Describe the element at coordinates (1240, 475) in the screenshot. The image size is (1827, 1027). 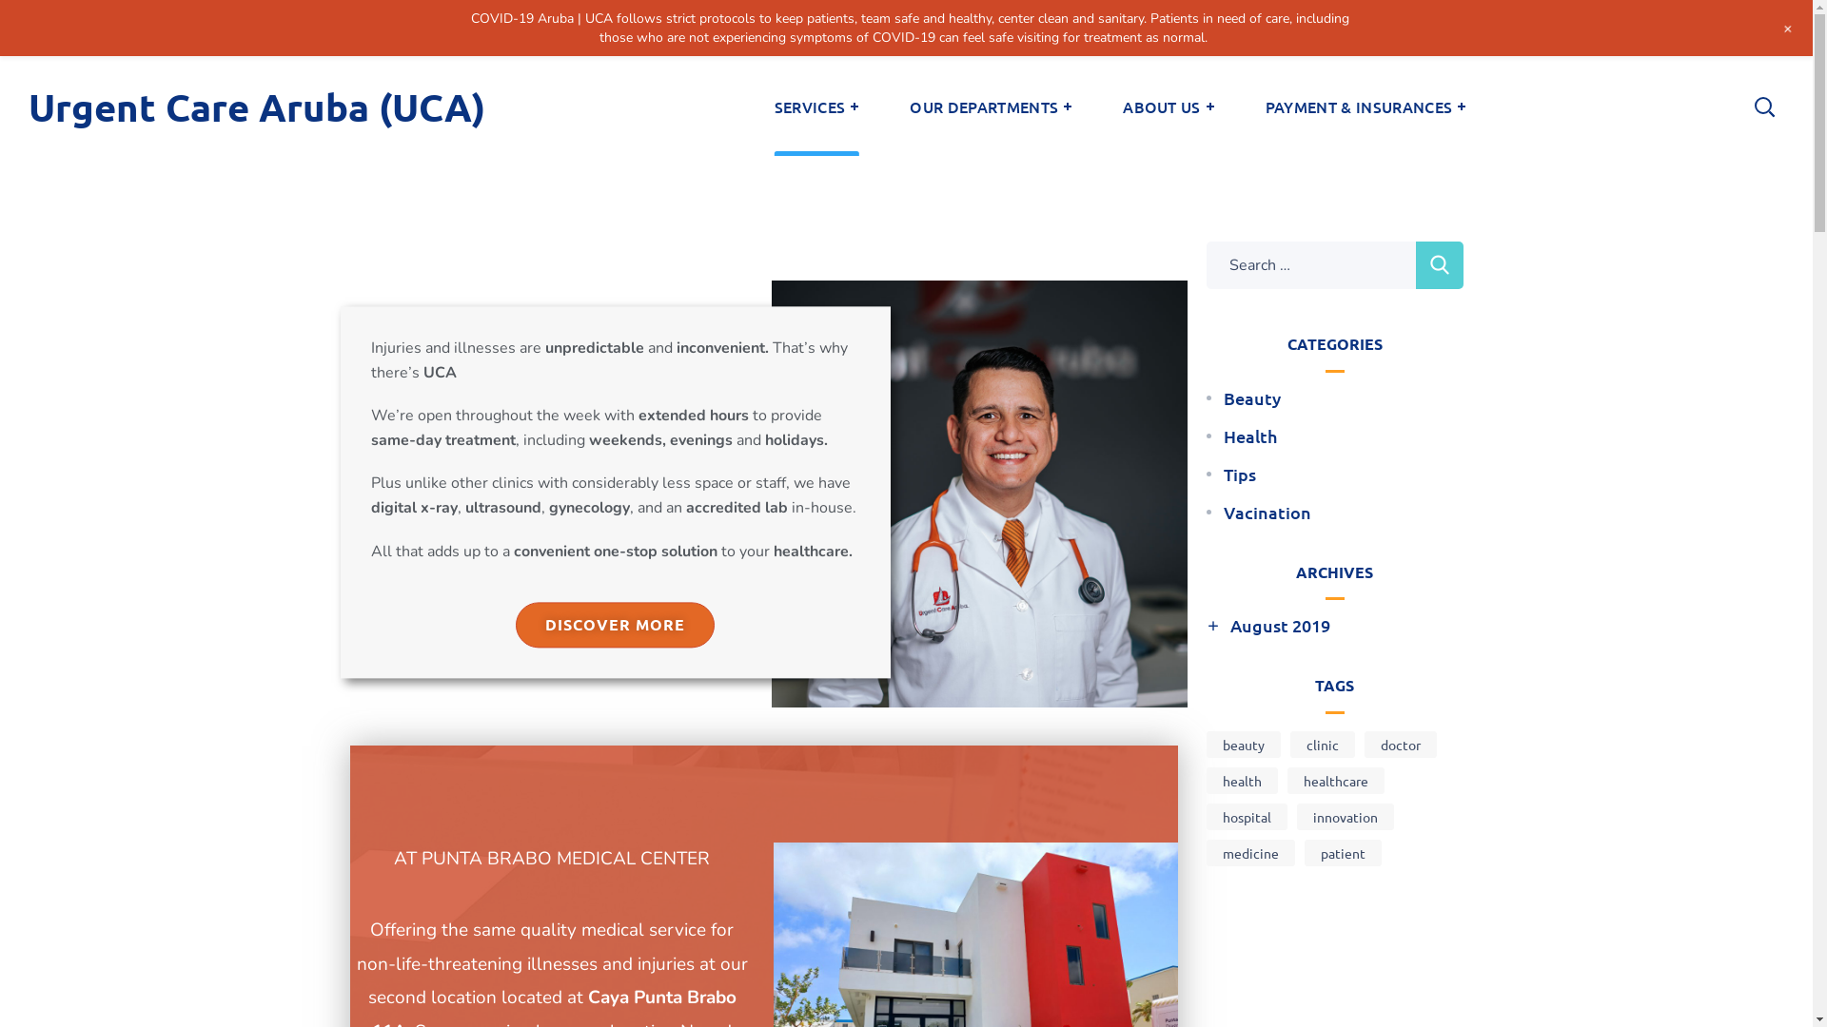
I see `Tips` at that location.